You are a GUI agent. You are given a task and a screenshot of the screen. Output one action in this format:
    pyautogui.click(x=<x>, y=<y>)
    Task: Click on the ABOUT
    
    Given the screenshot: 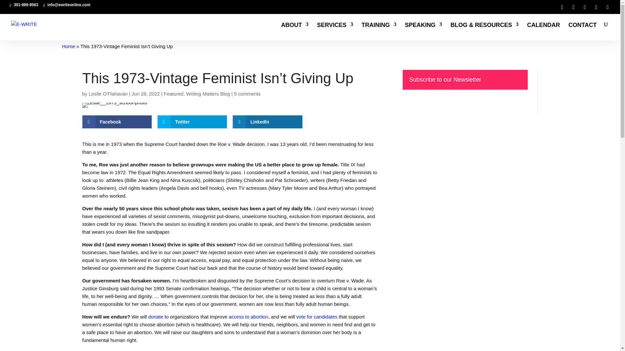 What is the action you would take?
    pyautogui.click(x=295, y=32)
    